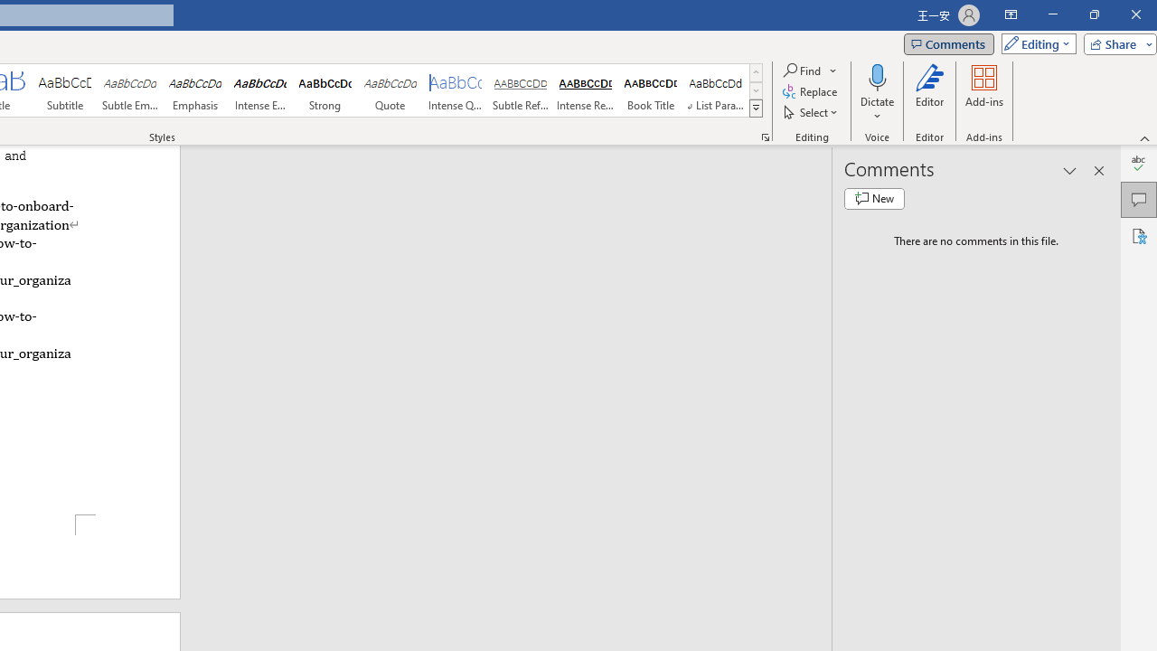  I want to click on Close, so click(1135, 14).